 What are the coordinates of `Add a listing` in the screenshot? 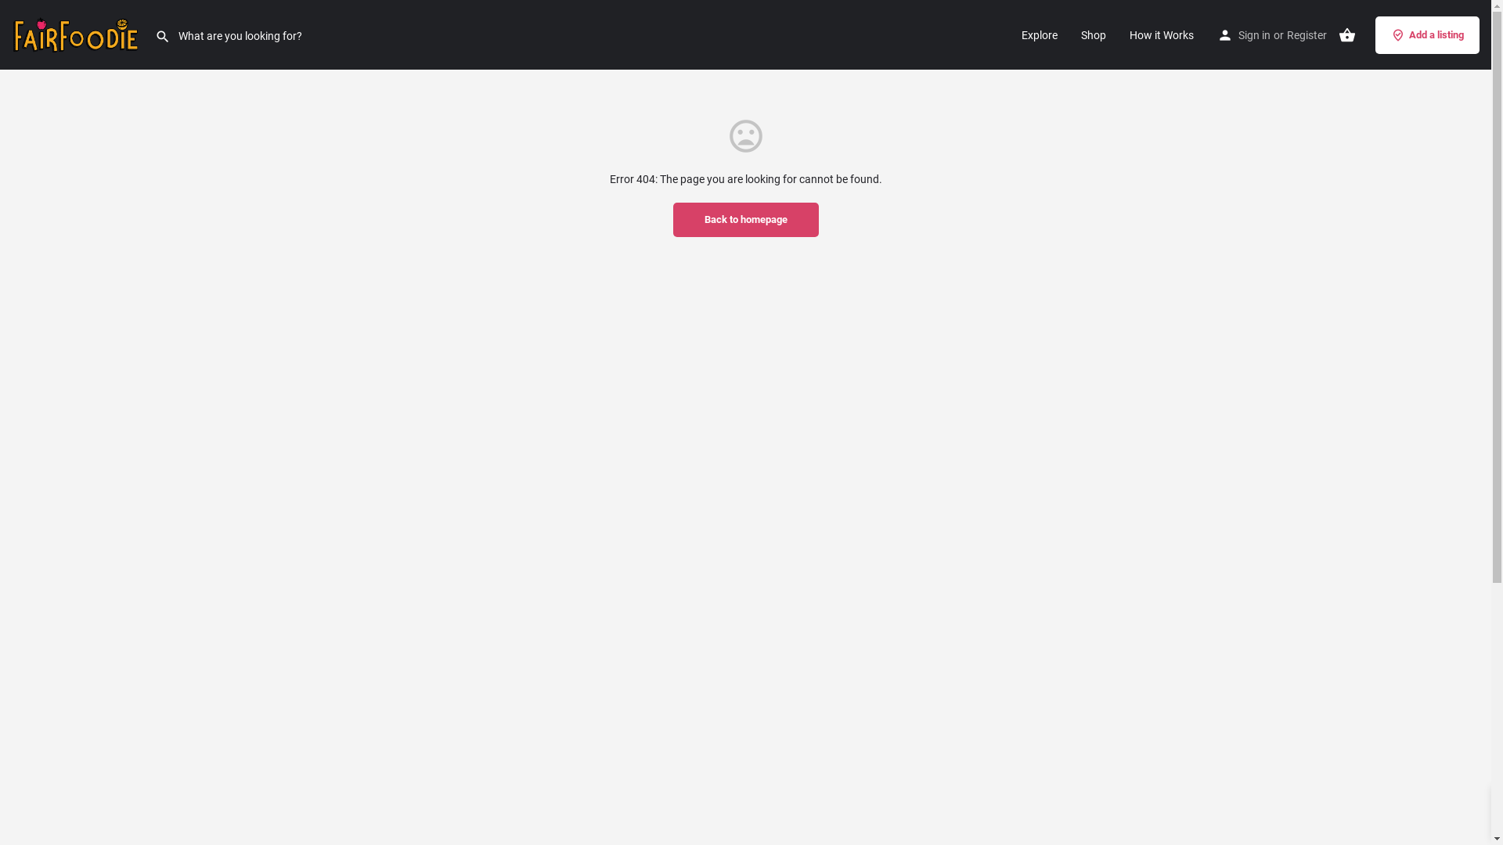 It's located at (1428, 34).